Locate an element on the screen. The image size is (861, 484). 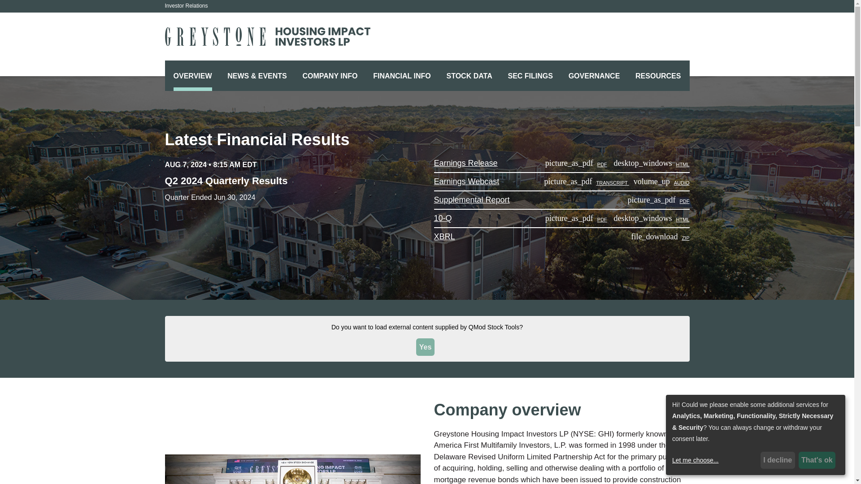
10-Q Filing Viewer is located at coordinates (443, 218).